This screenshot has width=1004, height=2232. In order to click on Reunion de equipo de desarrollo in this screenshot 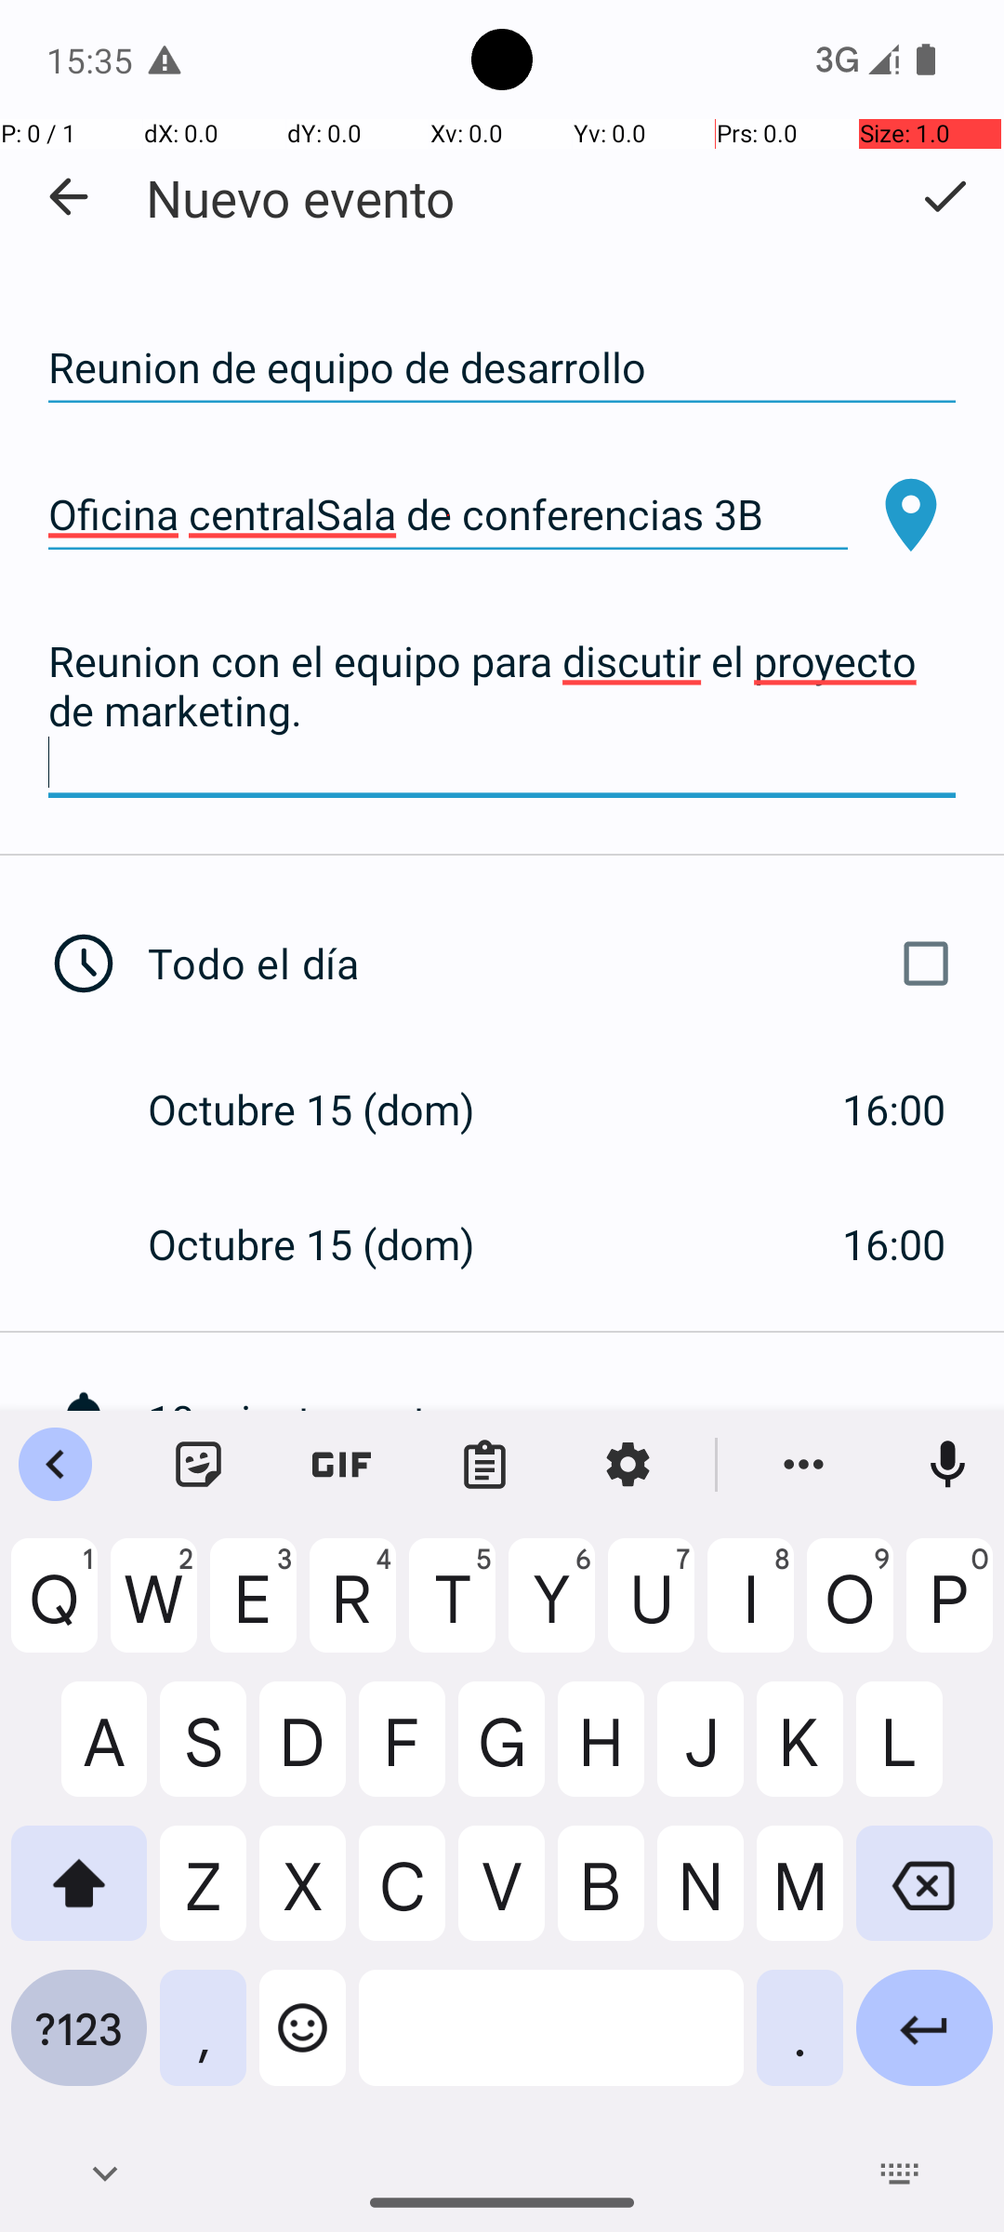, I will do `click(502, 368)`.